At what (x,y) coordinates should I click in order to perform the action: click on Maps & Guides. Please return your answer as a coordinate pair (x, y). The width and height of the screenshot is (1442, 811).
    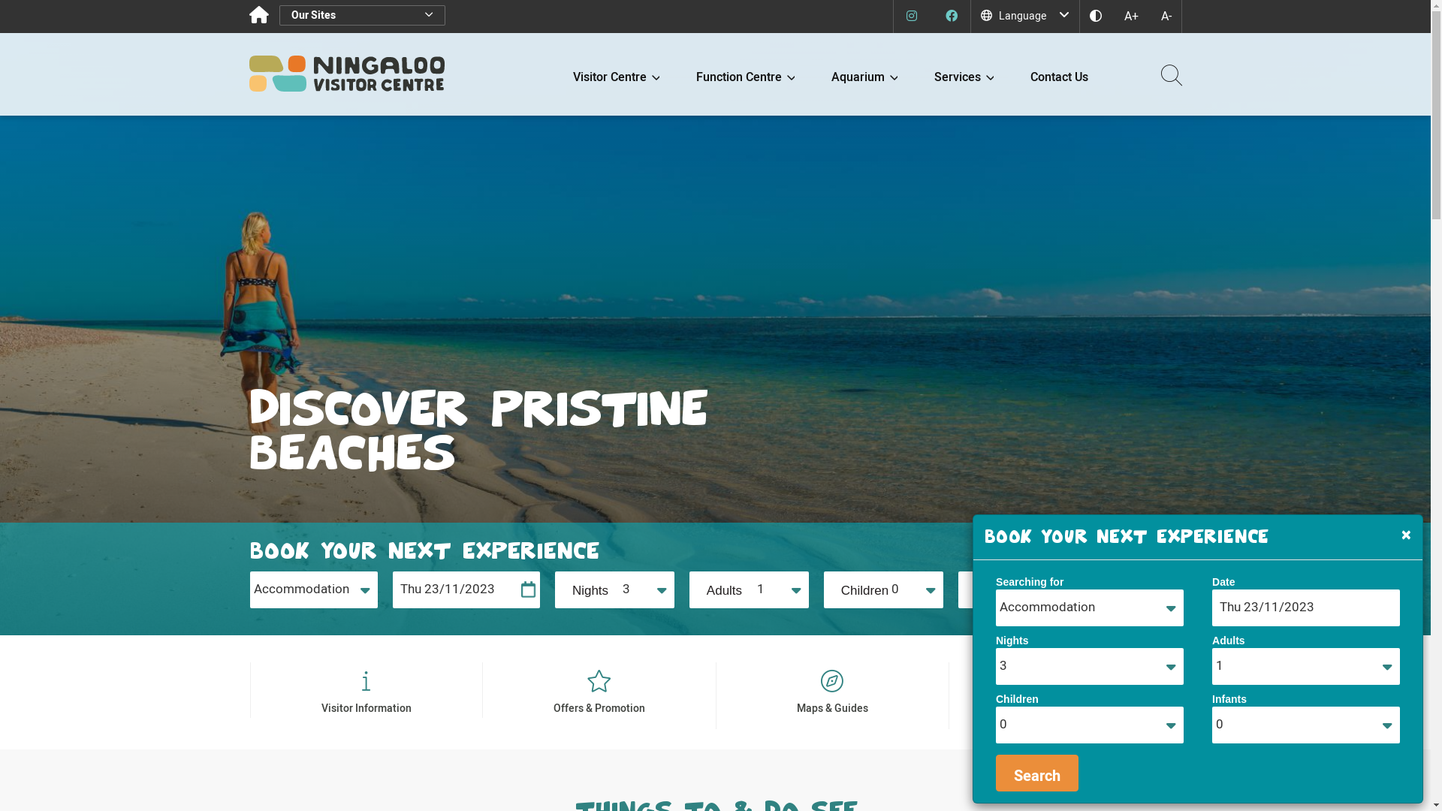
    Looking at the image, I should click on (832, 695).